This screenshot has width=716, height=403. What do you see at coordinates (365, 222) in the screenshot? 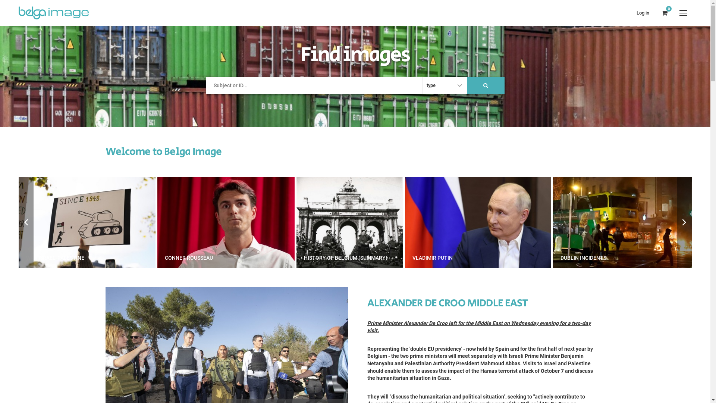
I see `CONNER ROUSSEAU` at bounding box center [365, 222].